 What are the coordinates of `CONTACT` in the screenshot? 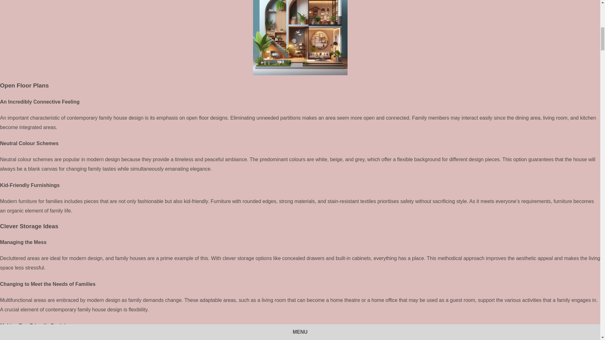 It's located at (459, 150).